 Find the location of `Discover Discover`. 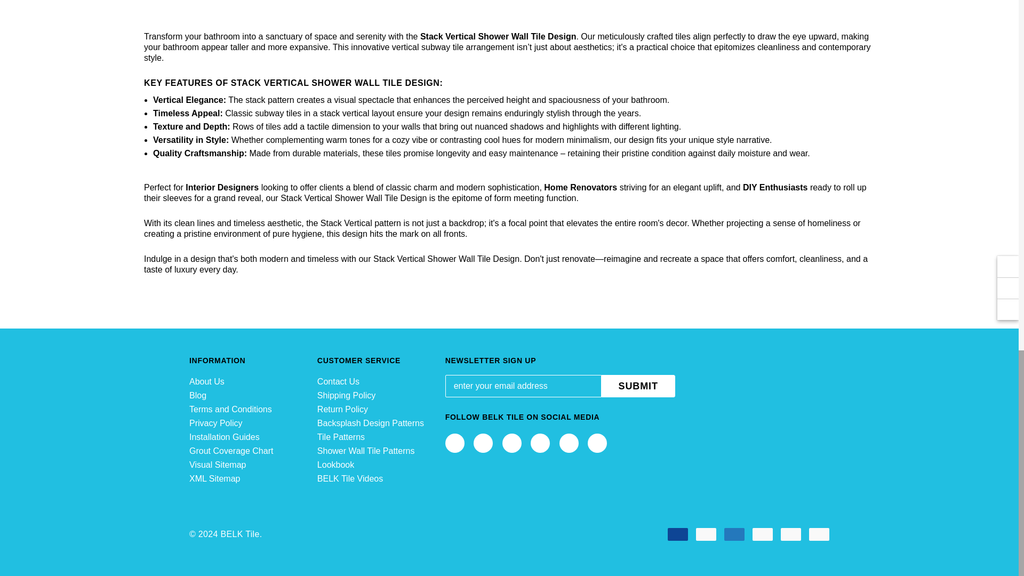

Discover Discover is located at coordinates (763, 534).